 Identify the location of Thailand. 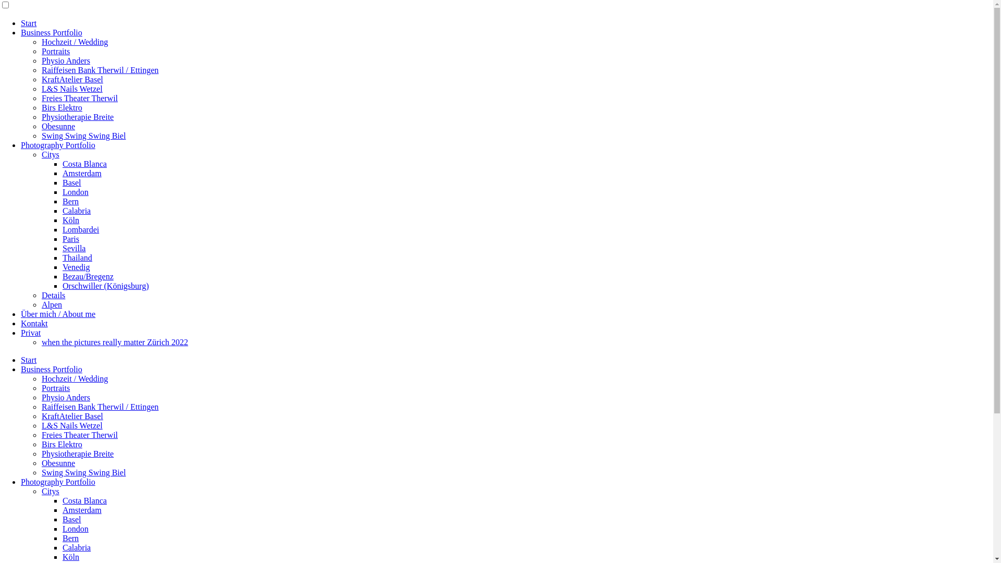
(77, 258).